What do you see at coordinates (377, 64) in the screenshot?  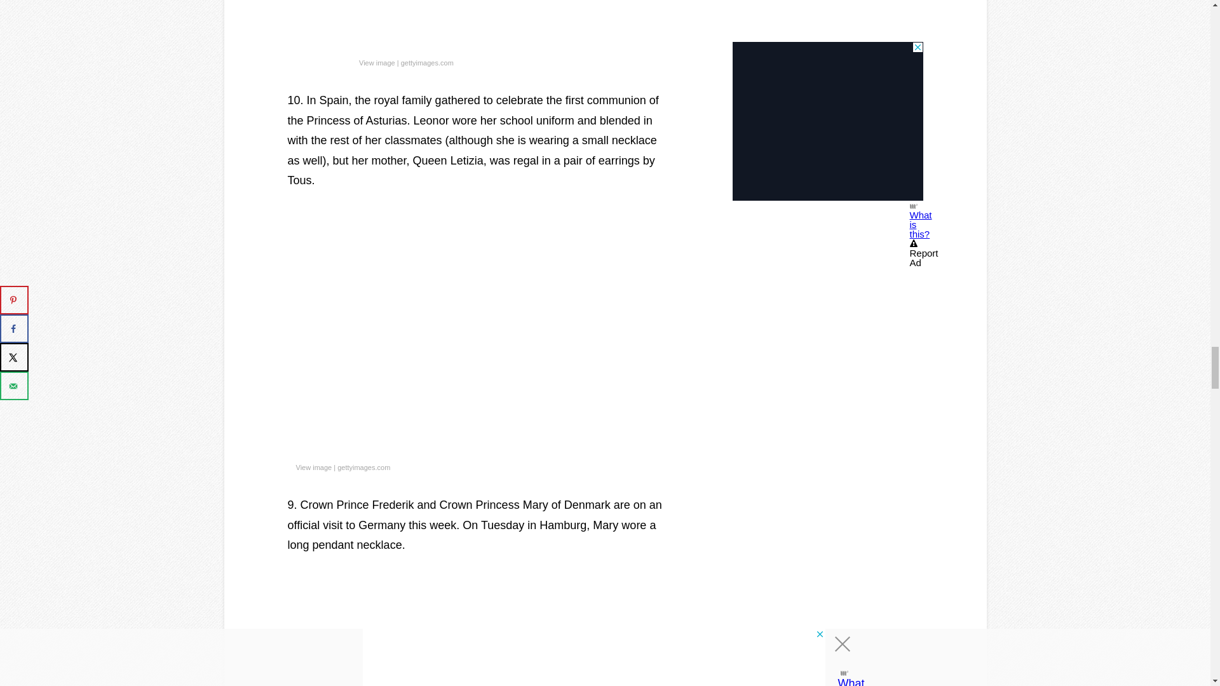 I see `View image` at bounding box center [377, 64].